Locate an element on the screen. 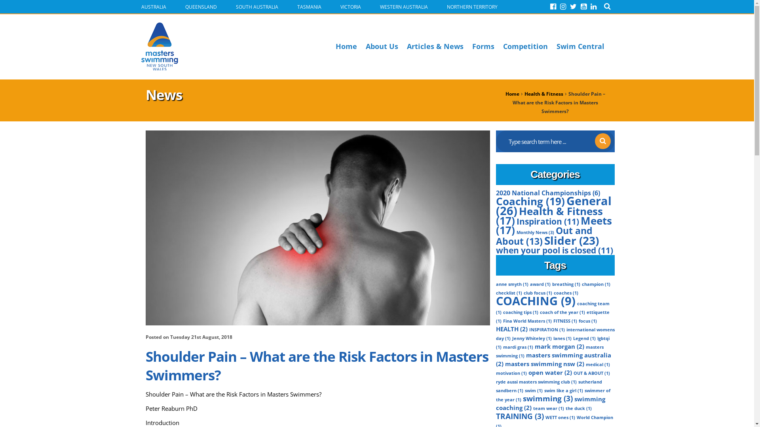 This screenshot has width=760, height=427. WESTERN AUSTRALIA is located at coordinates (403, 6).